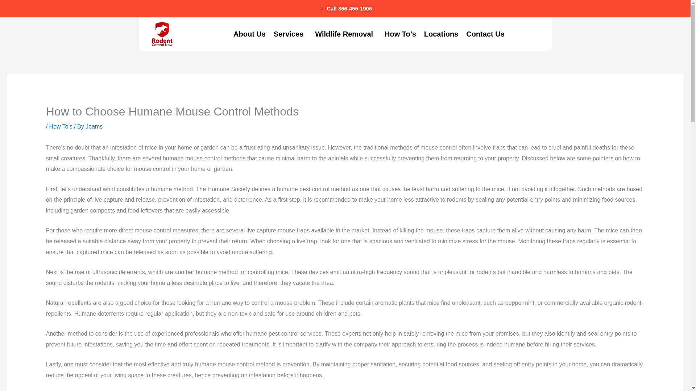 Image resolution: width=696 pixels, height=391 pixels. What do you see at coordinates (94, 126) in the screenshot?
I see `Jeams` at bounding box center [94, 126].